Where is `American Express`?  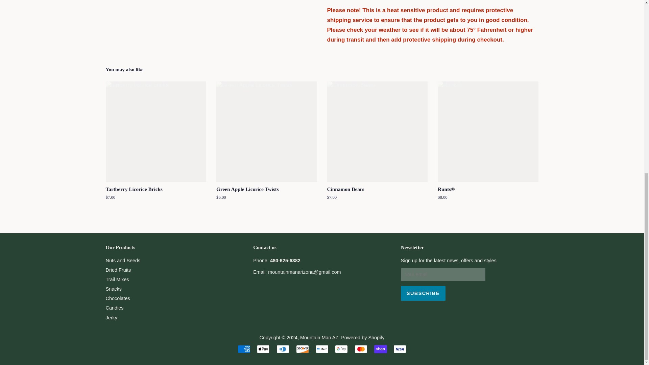
American Express is located at coordinates (244, 349).